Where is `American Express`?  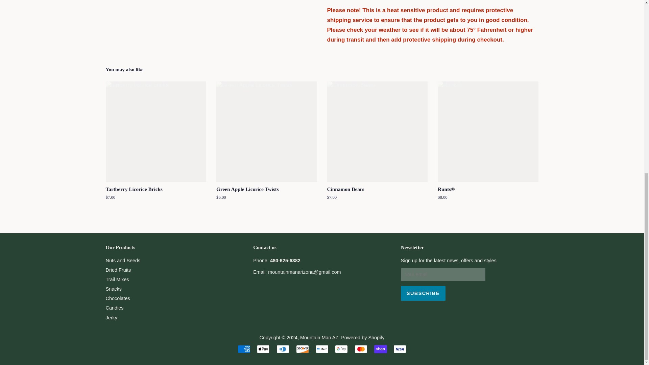
American Express is located at coordinates (244, 349).